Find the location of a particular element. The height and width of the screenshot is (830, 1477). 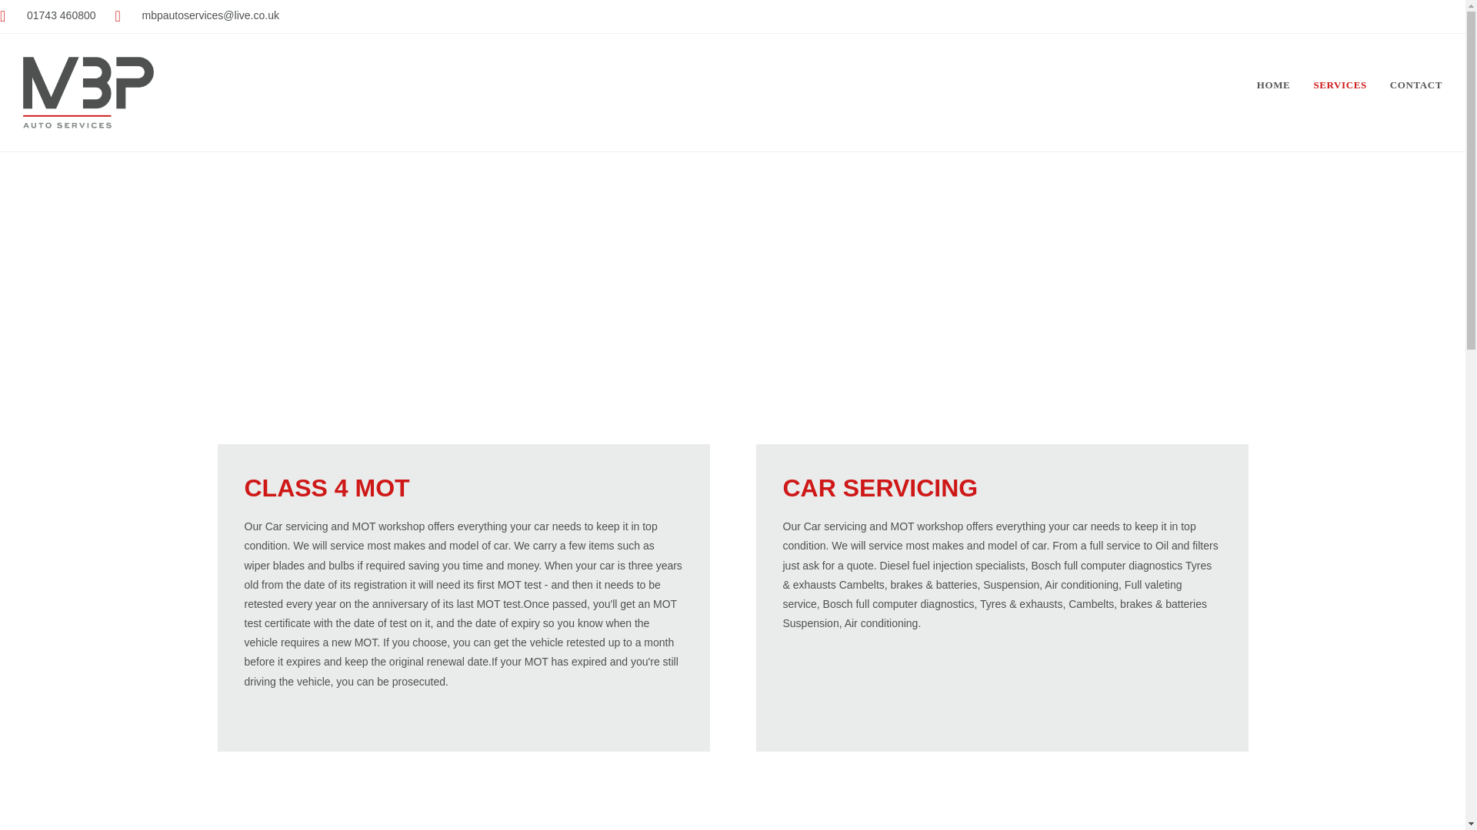

MOT Station is located at coordinates (732, 595).